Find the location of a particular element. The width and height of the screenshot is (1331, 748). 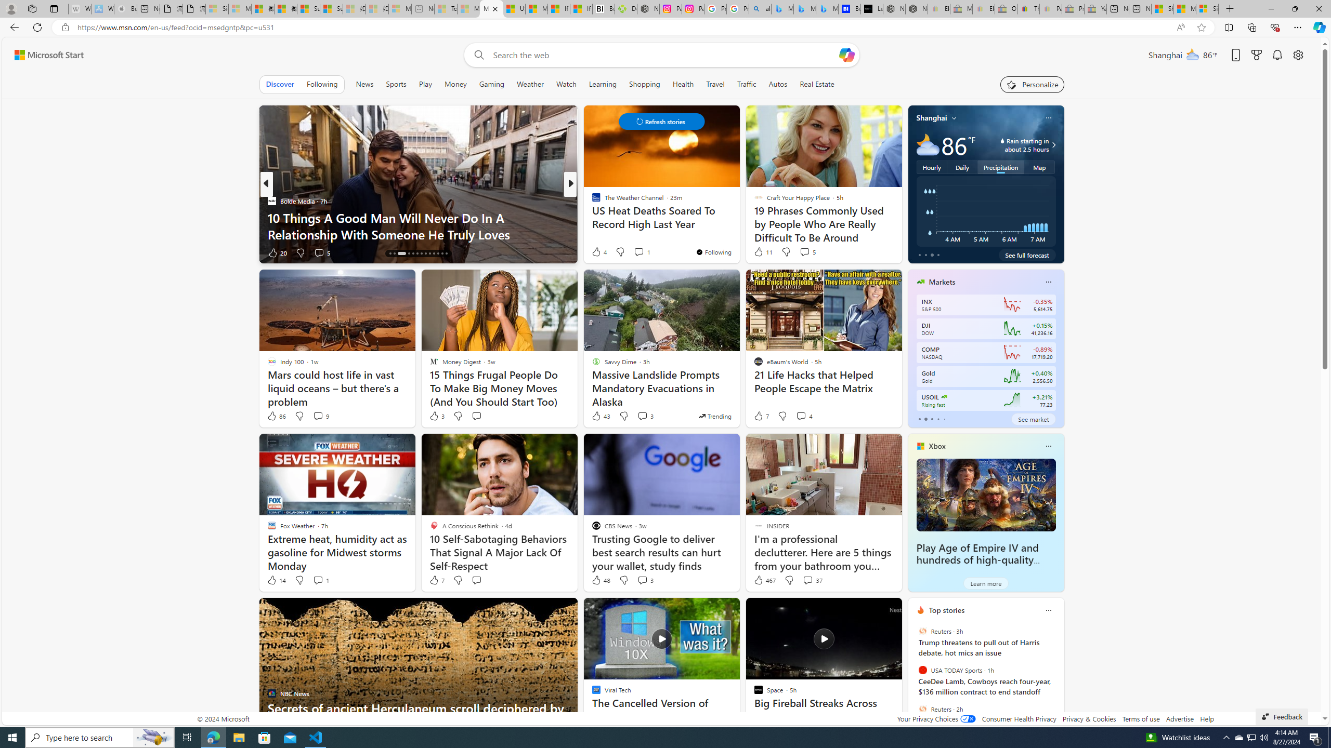

View comments 9 Comment is located at coordinates (318, 416).